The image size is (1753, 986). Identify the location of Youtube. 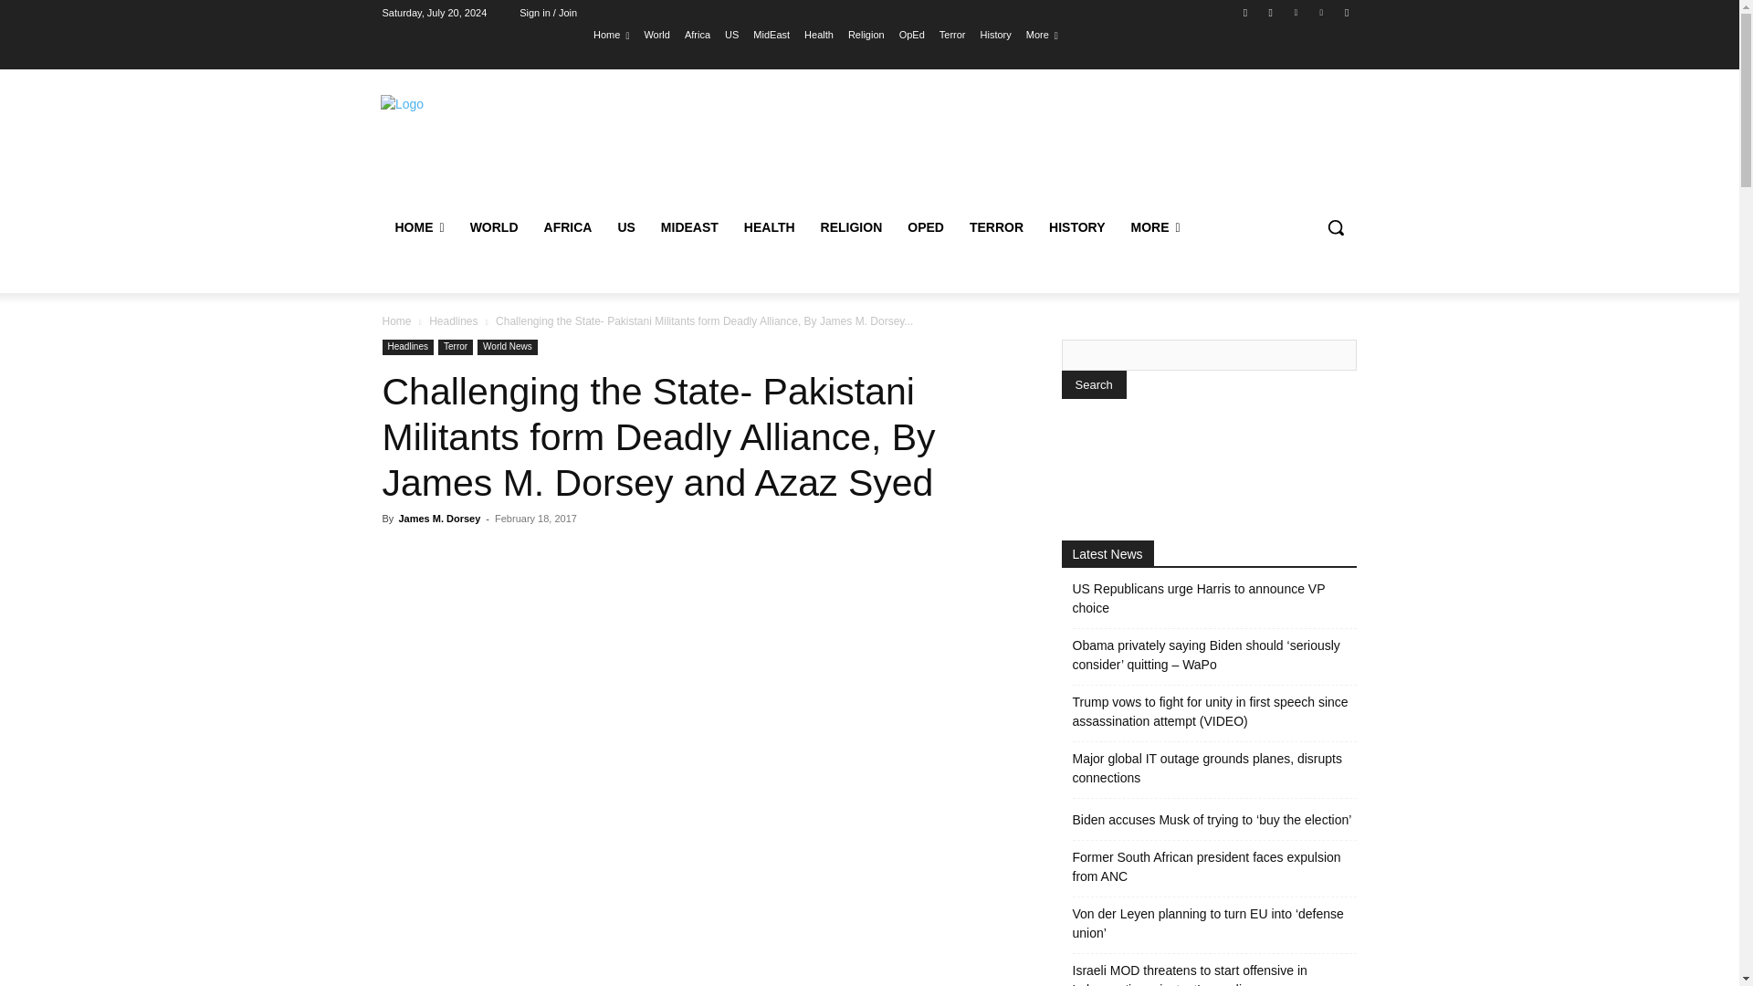
(1346, 12).